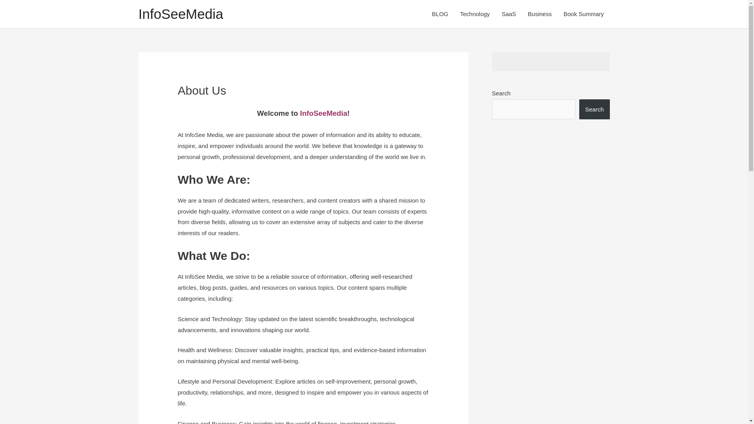  What do you see at coordinates (508, 14) in the screenshot?
I see `SaaS` at bounding box center [508, 14].